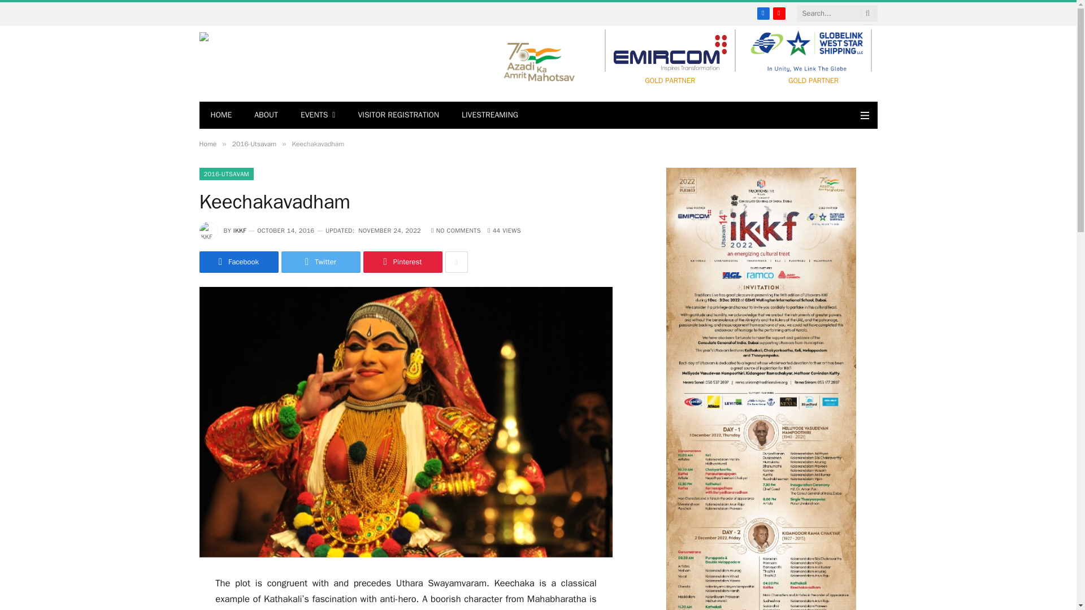  Describe the element at coordinates (238, 262) in the screenshot. I see `Facebook` at that location.